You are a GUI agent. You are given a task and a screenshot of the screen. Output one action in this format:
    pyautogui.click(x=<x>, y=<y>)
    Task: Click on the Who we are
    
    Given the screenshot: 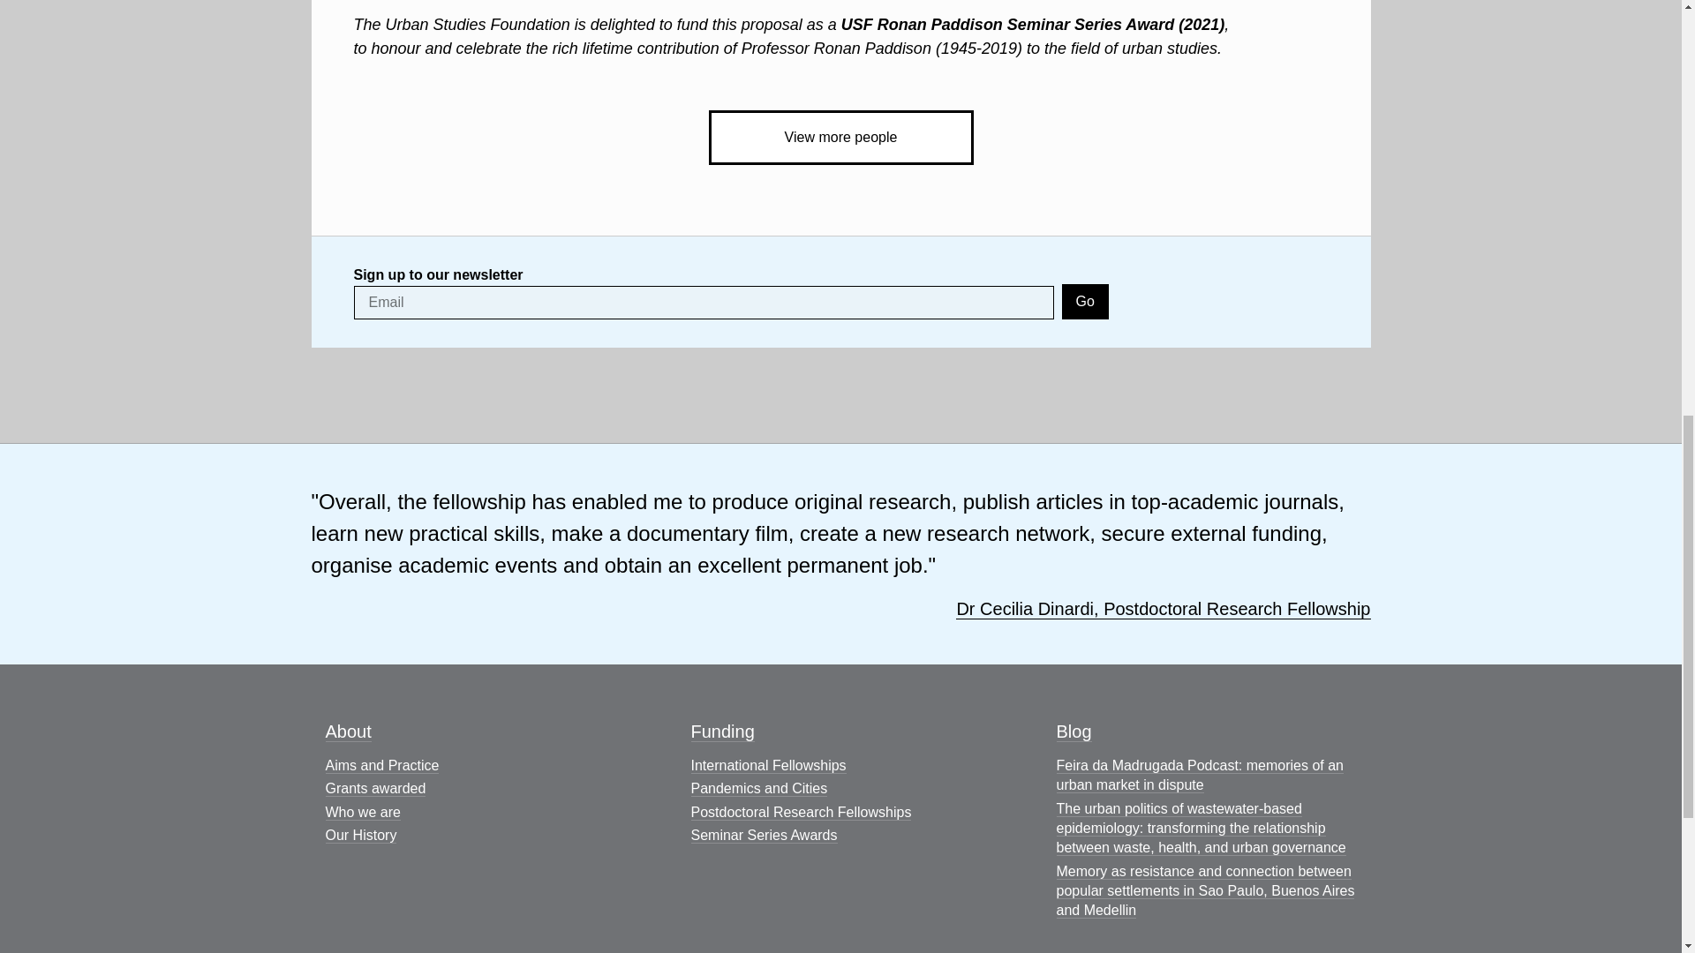 What is the action you would take?
    pyautogui.click(x=362, y=812)
    